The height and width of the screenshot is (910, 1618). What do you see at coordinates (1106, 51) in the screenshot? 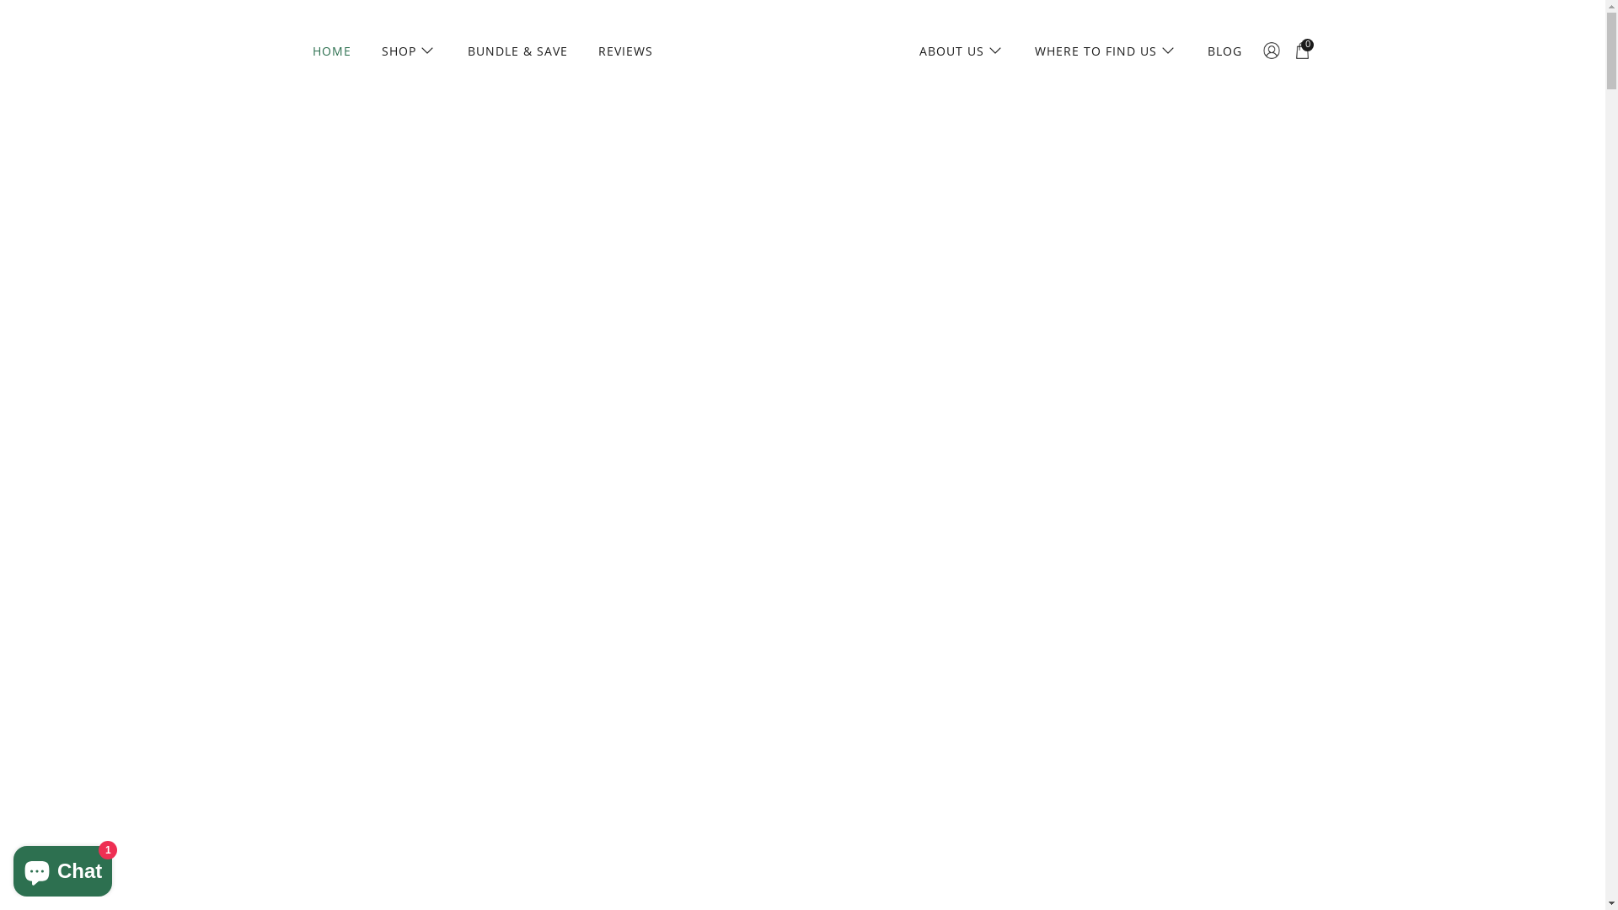
I see `WHERE TO FIND US` at bounding box center [1106, 51].